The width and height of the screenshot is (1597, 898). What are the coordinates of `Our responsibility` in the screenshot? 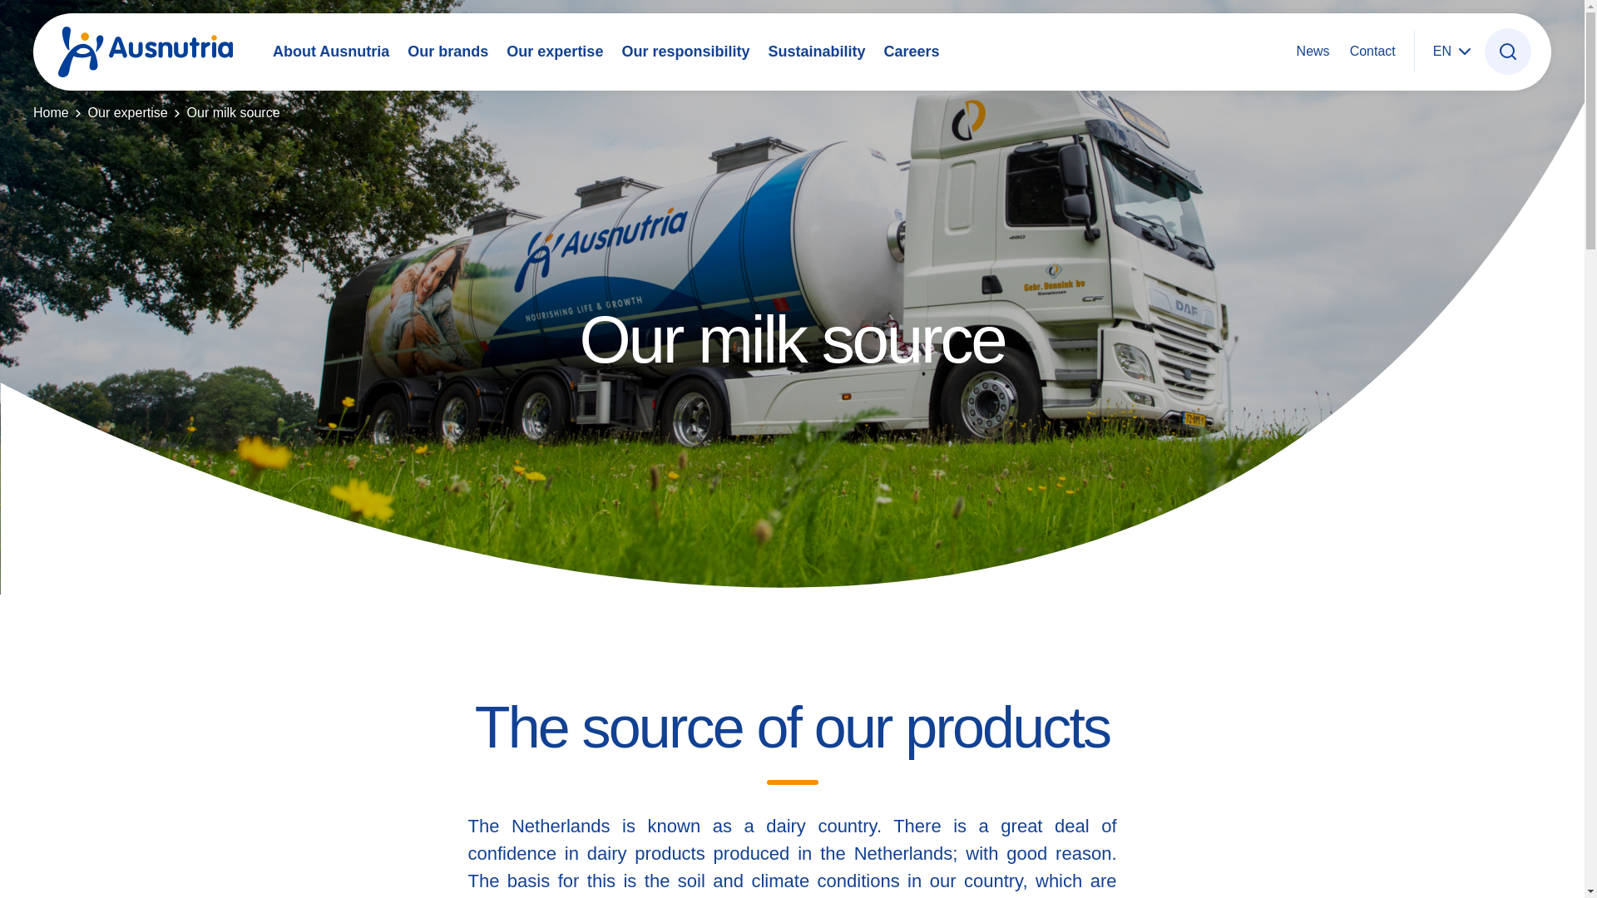 It's located at (685, 52).